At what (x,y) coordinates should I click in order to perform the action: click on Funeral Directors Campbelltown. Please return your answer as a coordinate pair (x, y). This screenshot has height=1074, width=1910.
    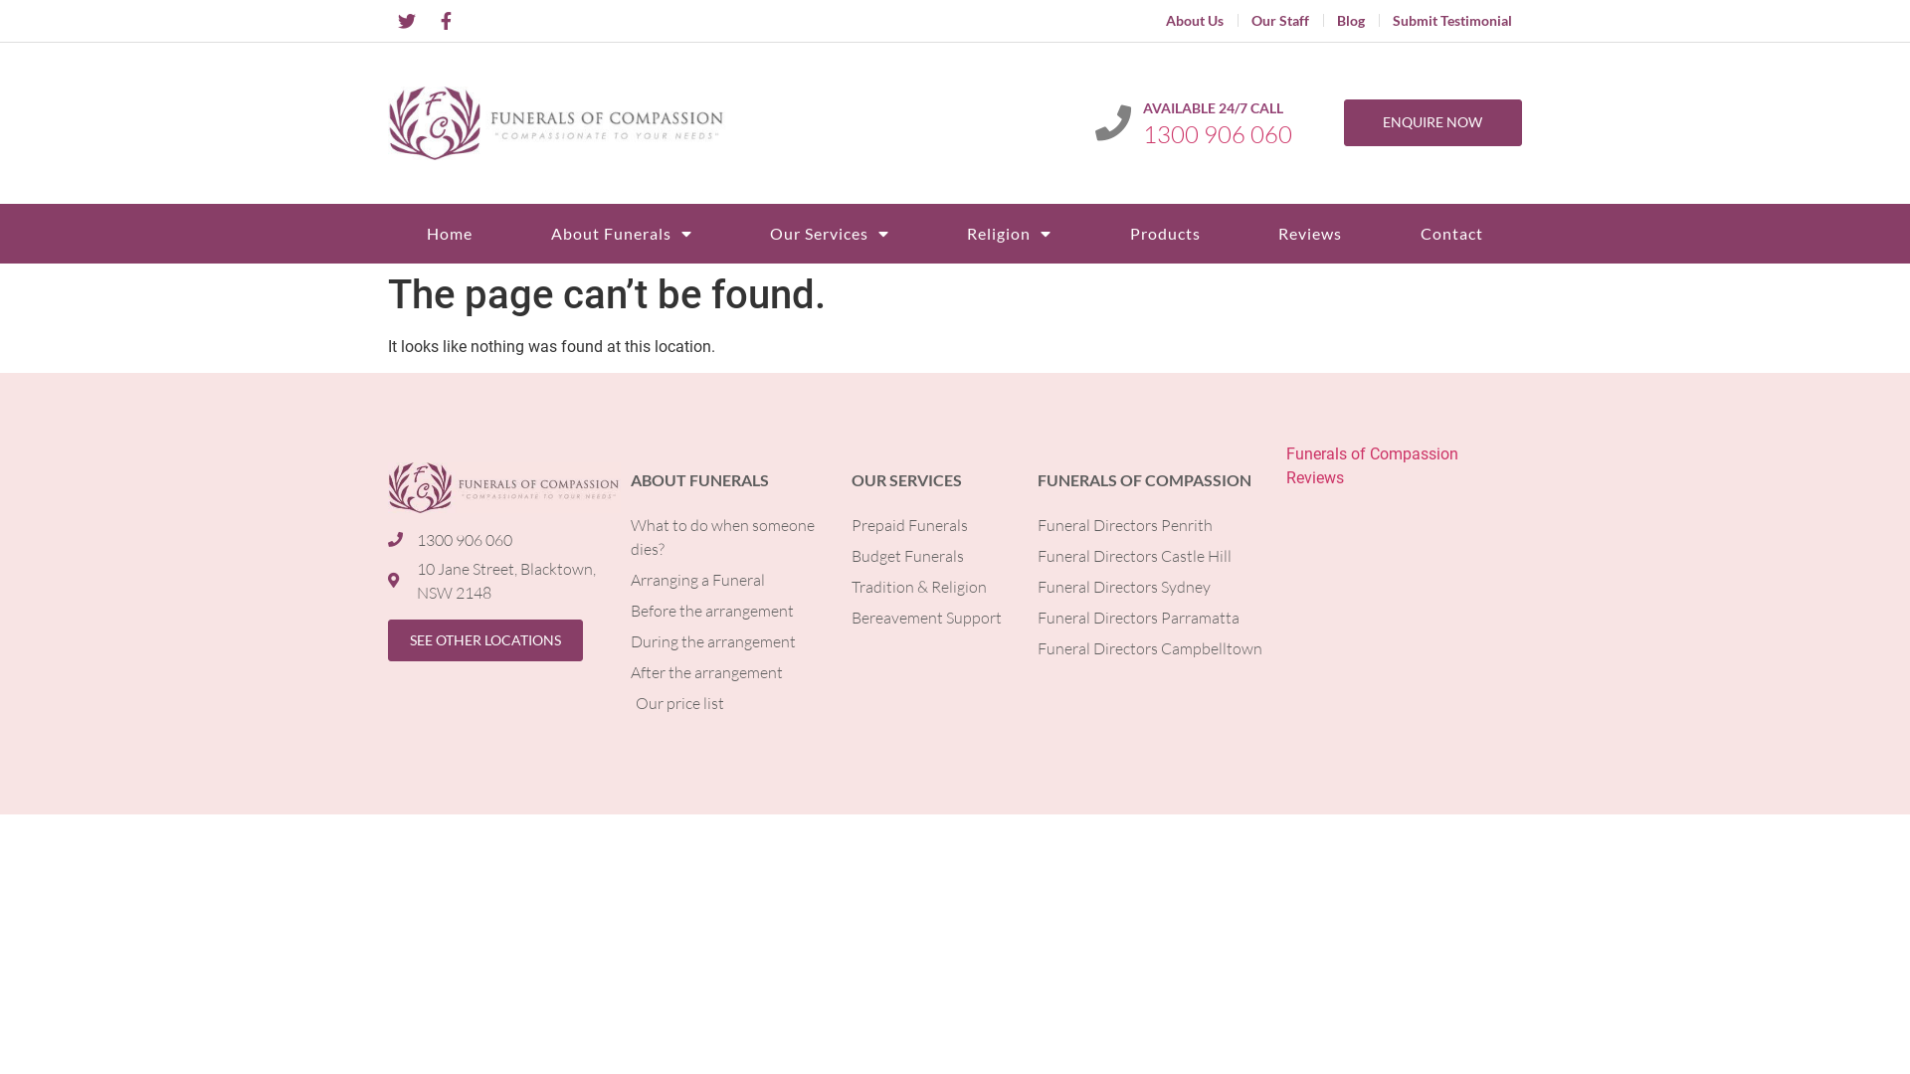
    Looking at the image, I should click on (1152, 648).